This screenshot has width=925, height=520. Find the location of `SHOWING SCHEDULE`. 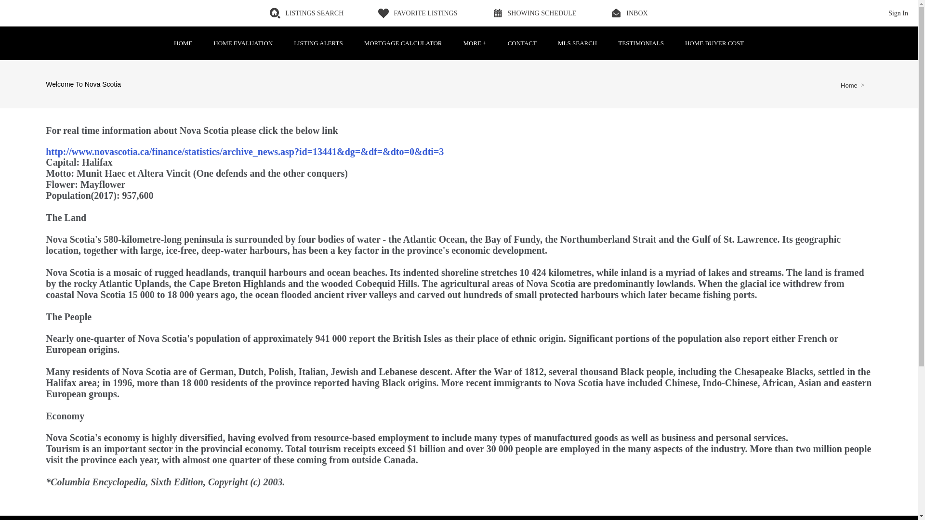

SHOWING SCHEDULE is located at coordinates (534, 13).